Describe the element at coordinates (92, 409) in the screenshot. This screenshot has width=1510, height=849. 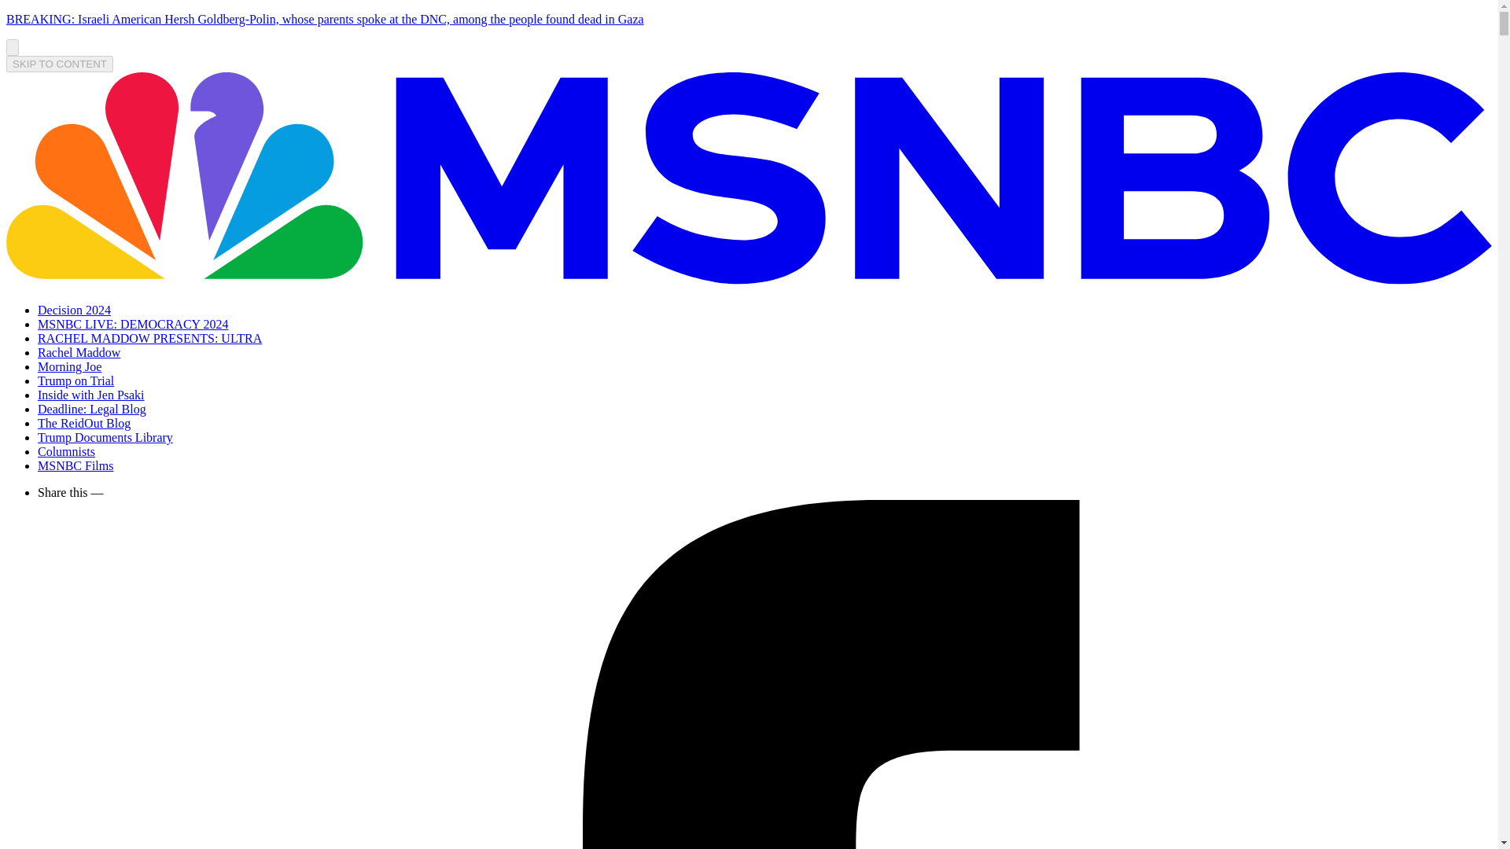
I see `Deadline: Legal Blog` at that location.